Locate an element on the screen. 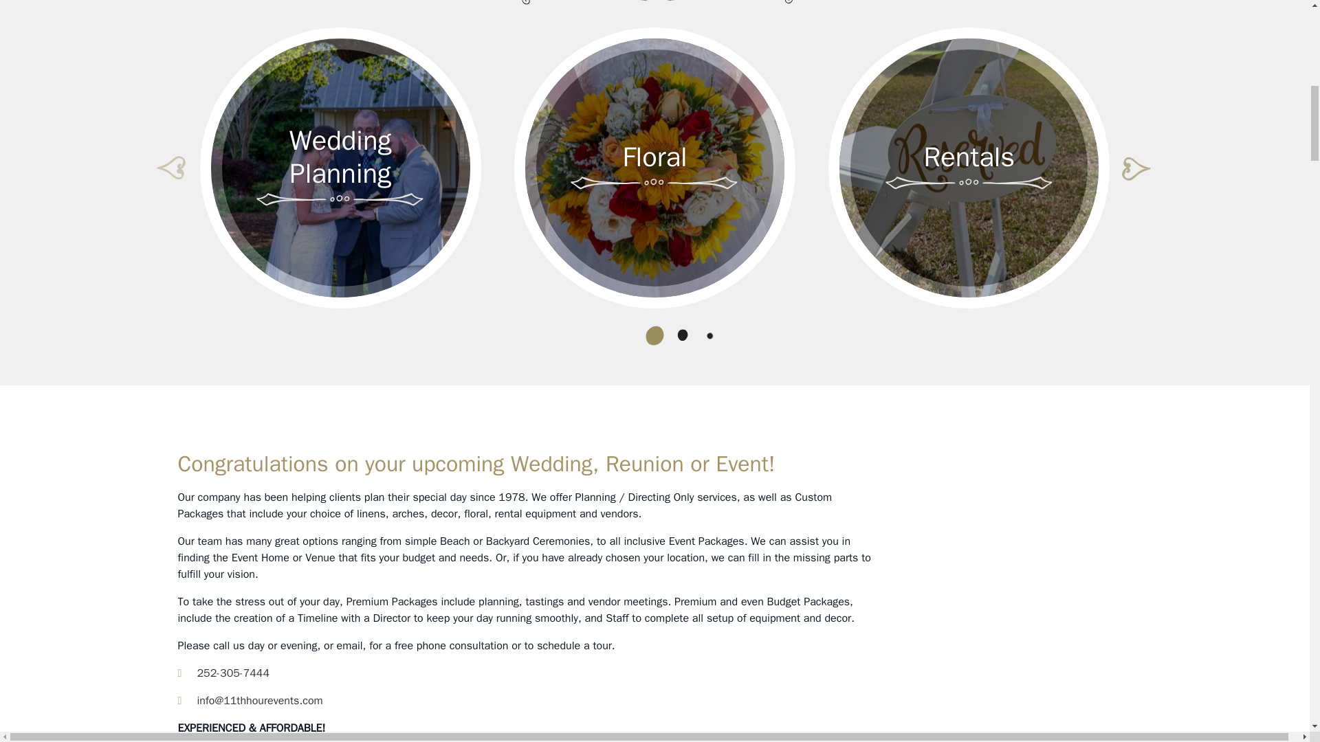 The height and width of the screenshot is (742, 1320). Floral is located at coordinates (654, 157).